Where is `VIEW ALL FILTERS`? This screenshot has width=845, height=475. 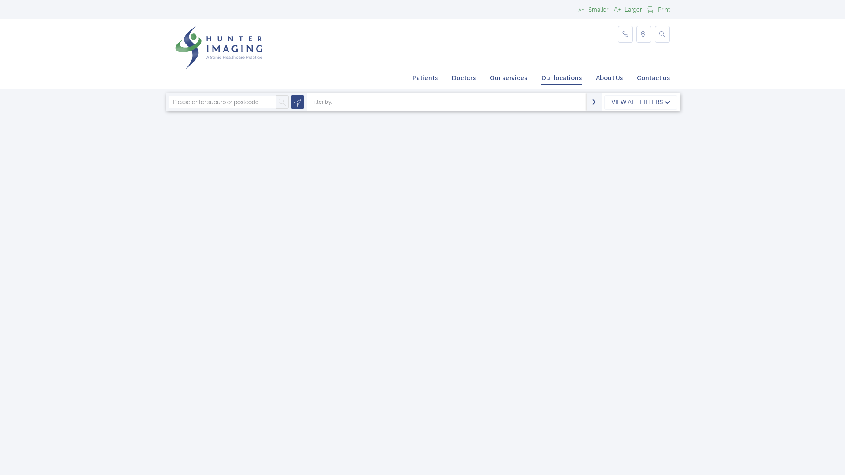
VIEW ALL FILTERS is located at coordinates (641, 102).